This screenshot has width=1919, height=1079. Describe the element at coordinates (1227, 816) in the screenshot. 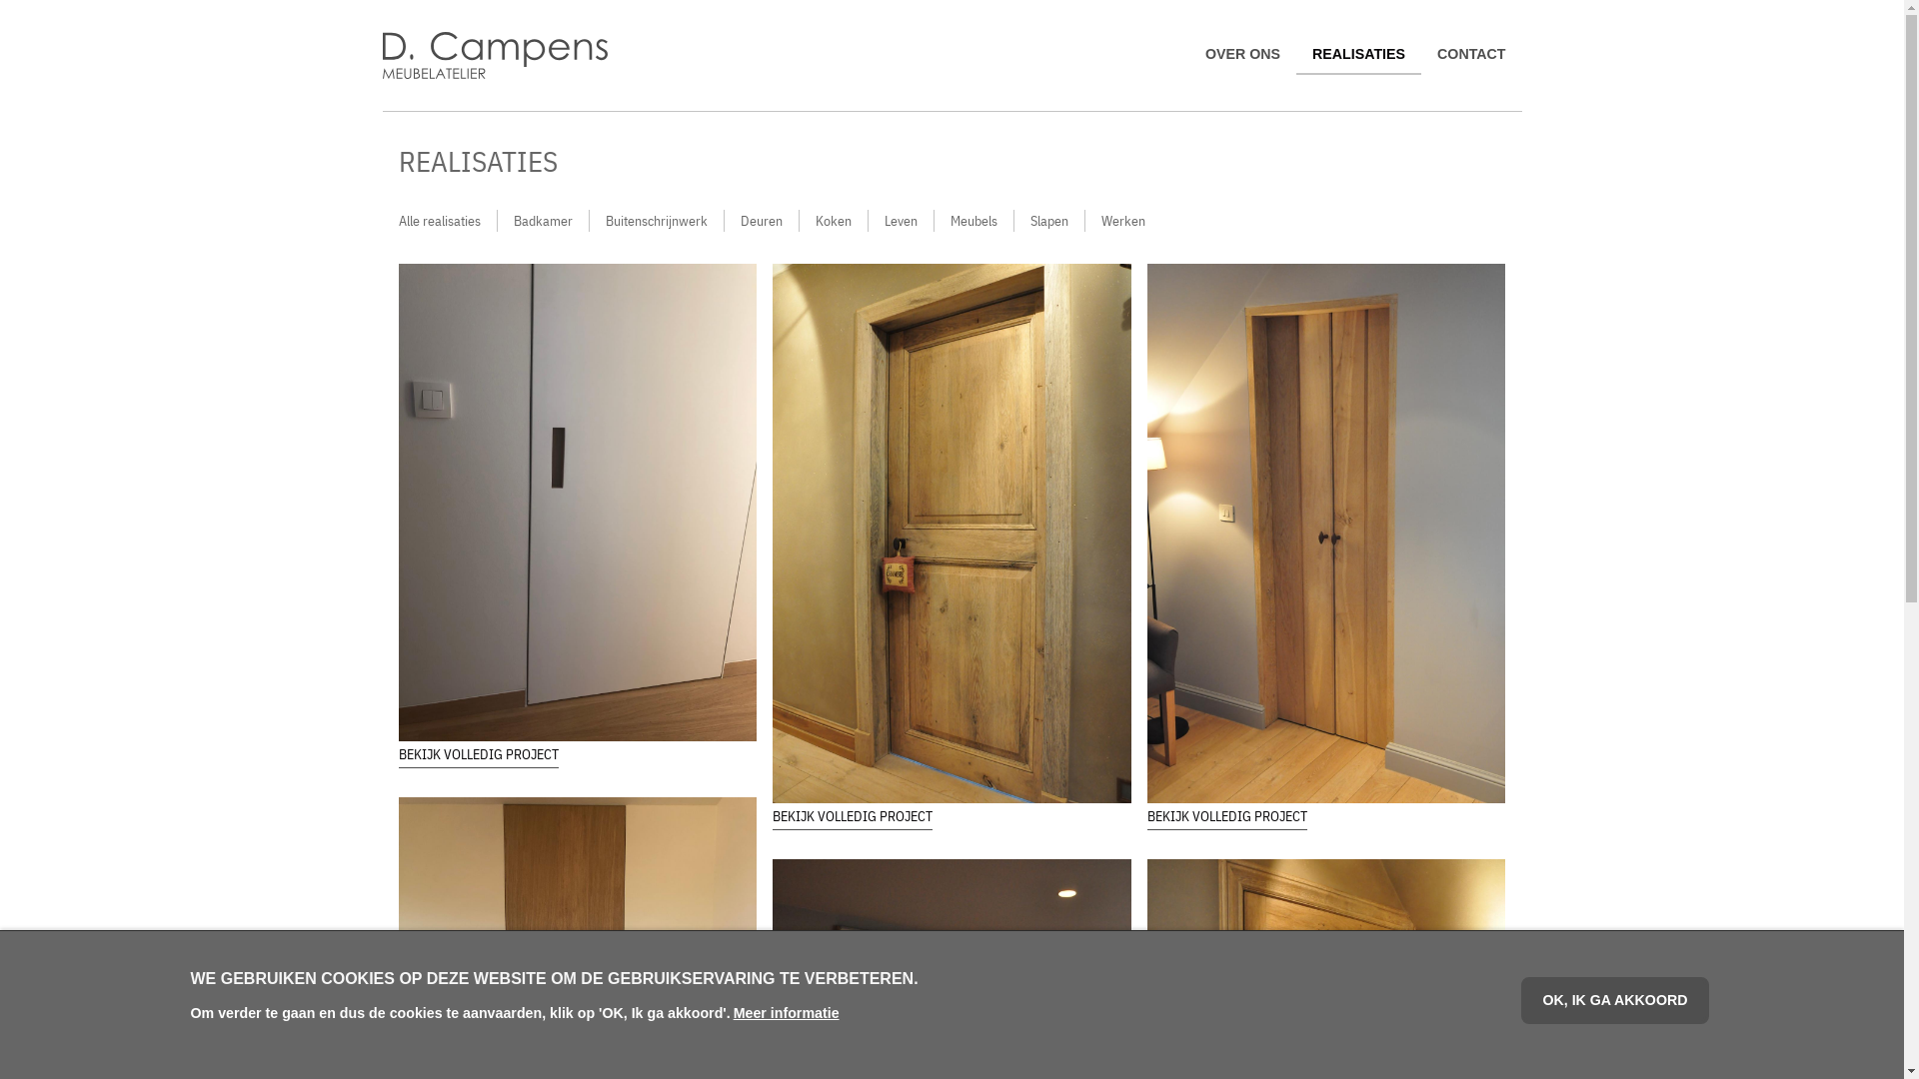

I see `BEKIJK VOLLEDIG PROJECT` at that location.